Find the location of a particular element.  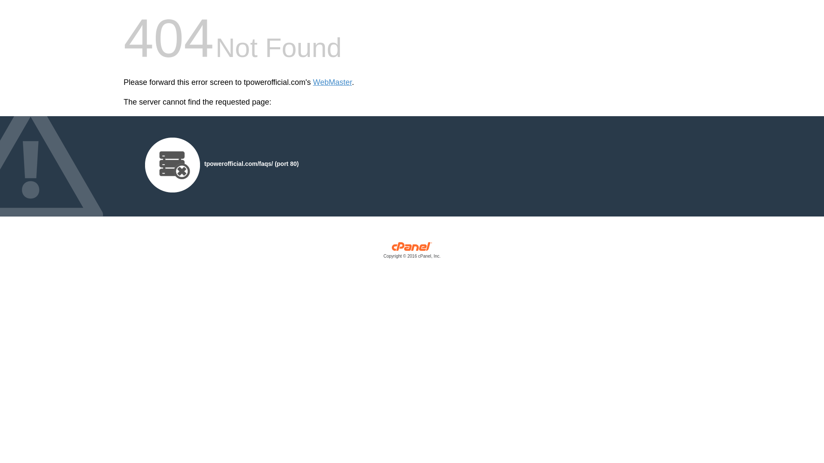

WebMaster is located at coordinates (332, 82).